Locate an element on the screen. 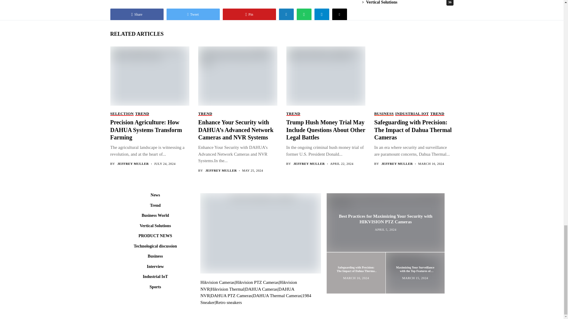 Image resolution: width=568 pixels, height=319 pixels. Precision Agriculture: How DAHUA Systems Transform Farming is located at coordinates (149, 76).